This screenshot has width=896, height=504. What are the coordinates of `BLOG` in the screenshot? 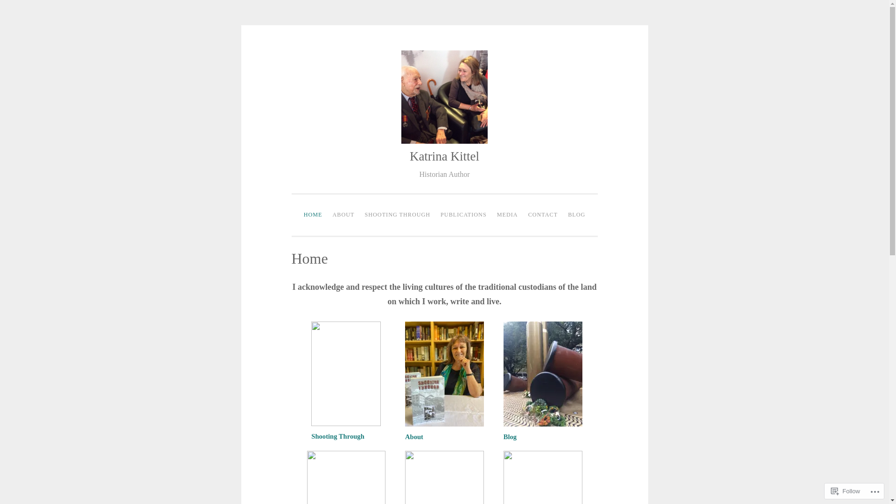 It's located at (577, 215).